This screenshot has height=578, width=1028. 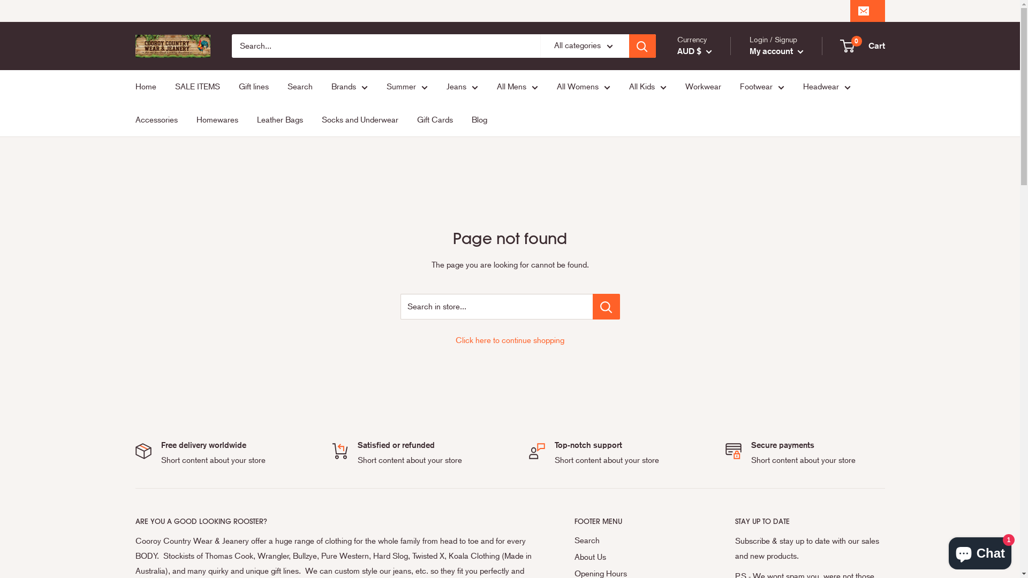 I want to click on CVE, so click(x=710, y=526).